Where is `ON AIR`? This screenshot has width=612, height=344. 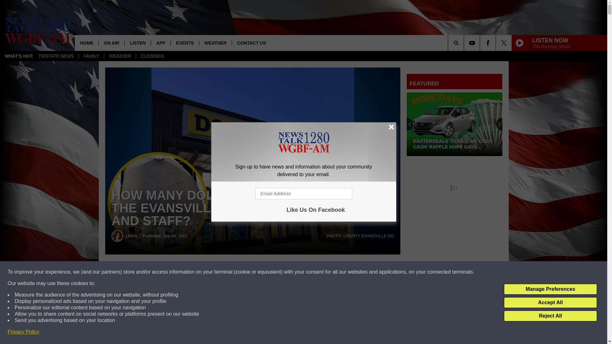
ON AIR is located at coordinates (111, 43).